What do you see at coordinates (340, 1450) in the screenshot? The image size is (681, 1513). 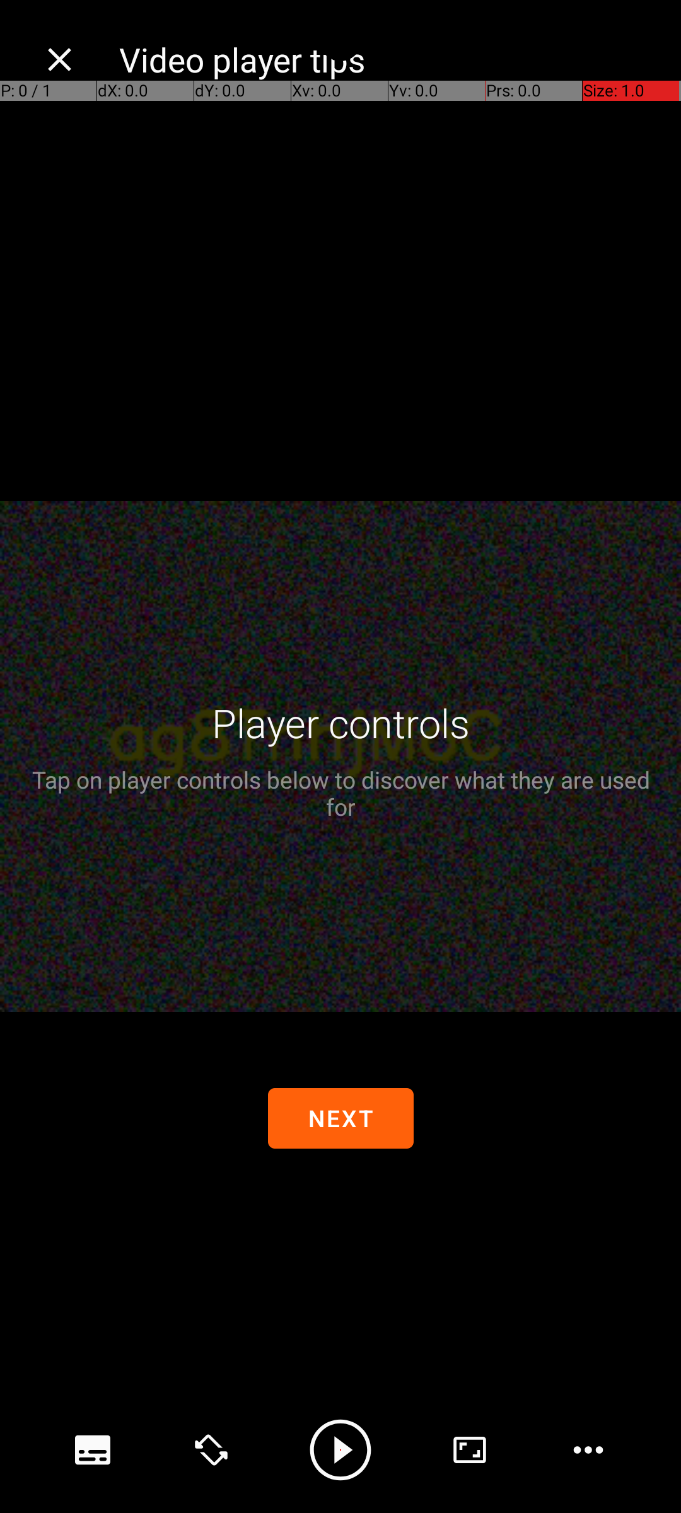 I see `Play` at bounding box center [340, 1450].